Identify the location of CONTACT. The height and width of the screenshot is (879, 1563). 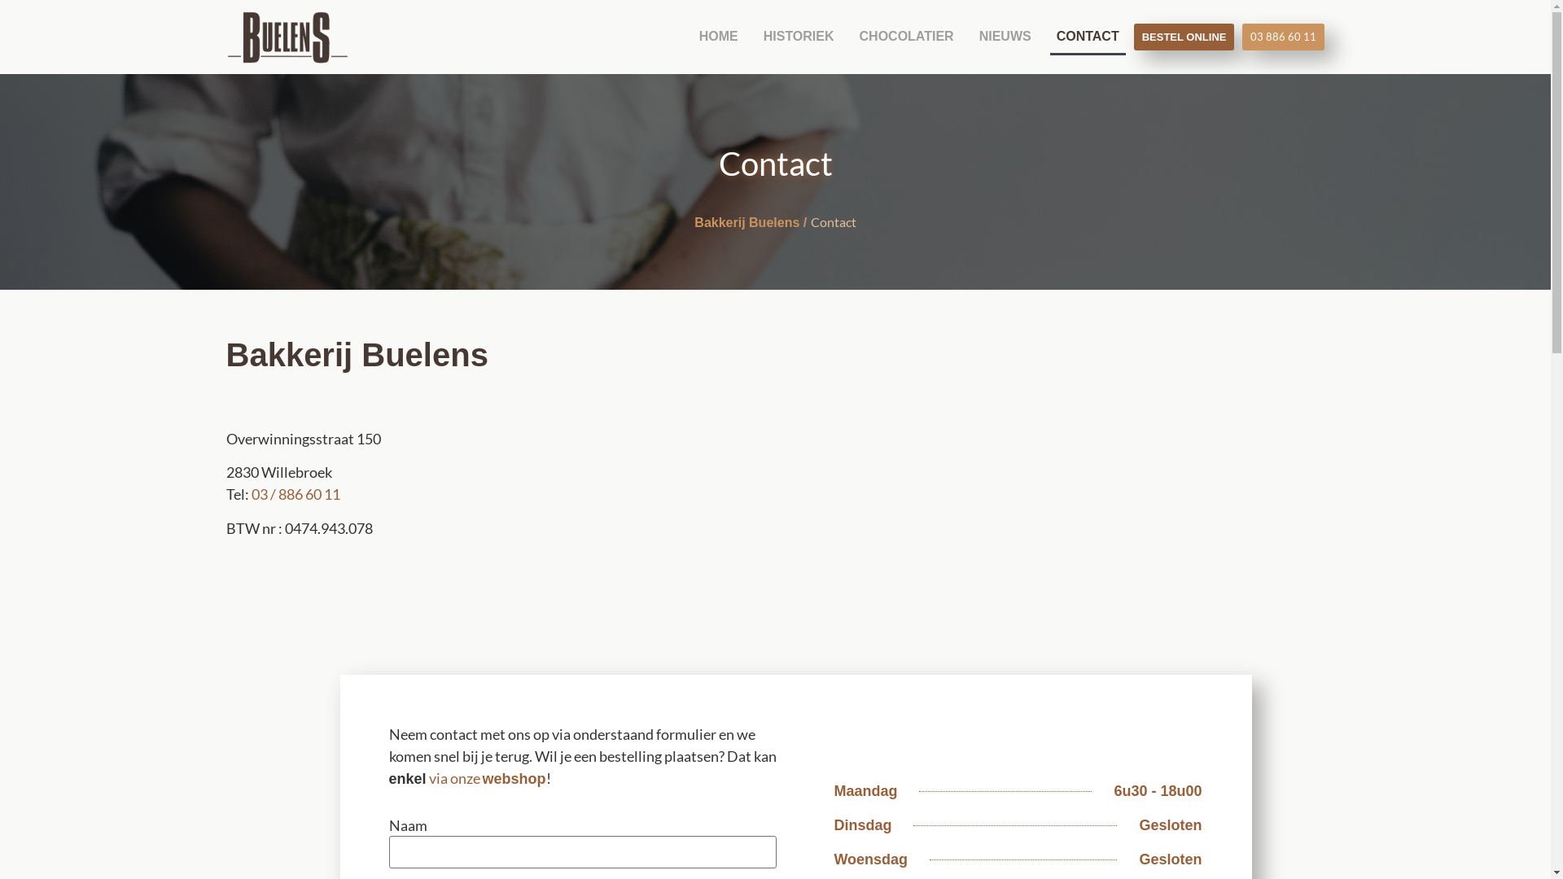
(1088, 37).